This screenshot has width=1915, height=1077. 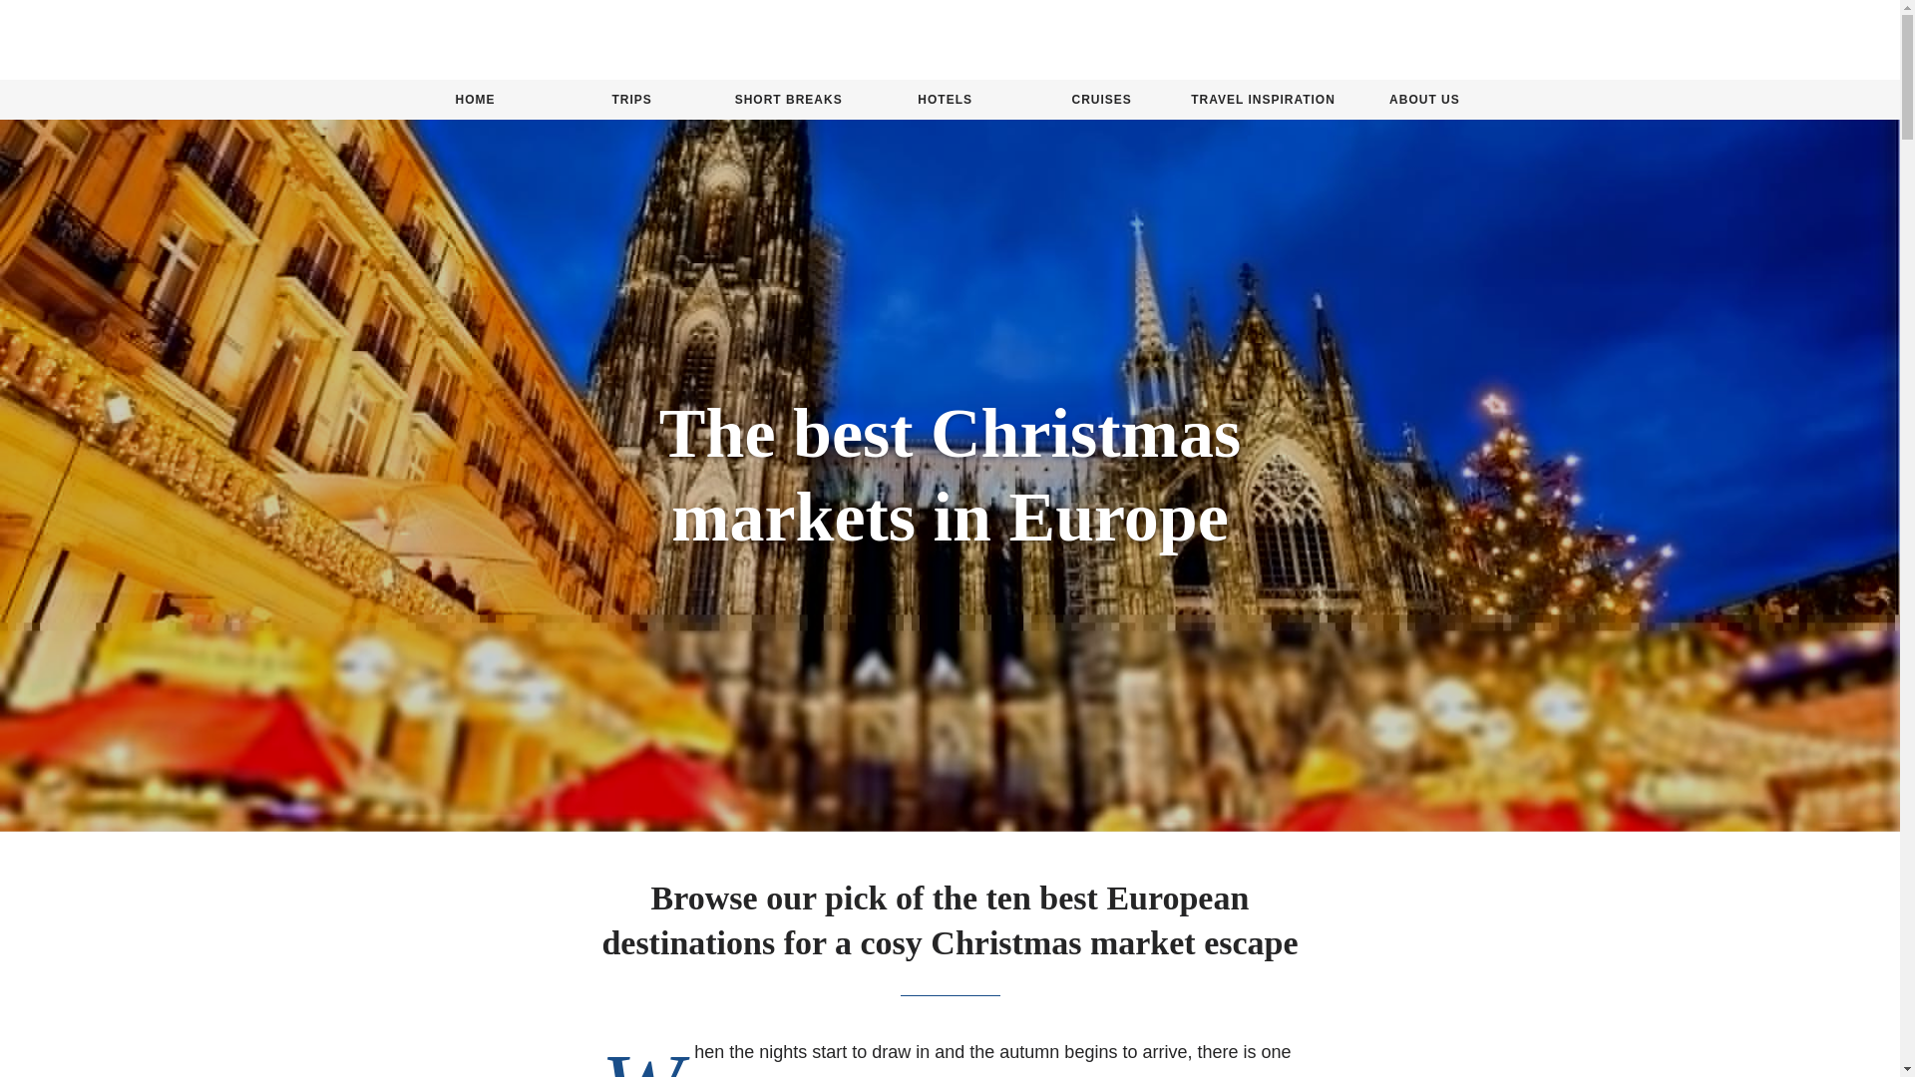 What do you see at coordinates (945, 100) in the screenshot?
I see `HOTELS` at bounding box center [945, 100].